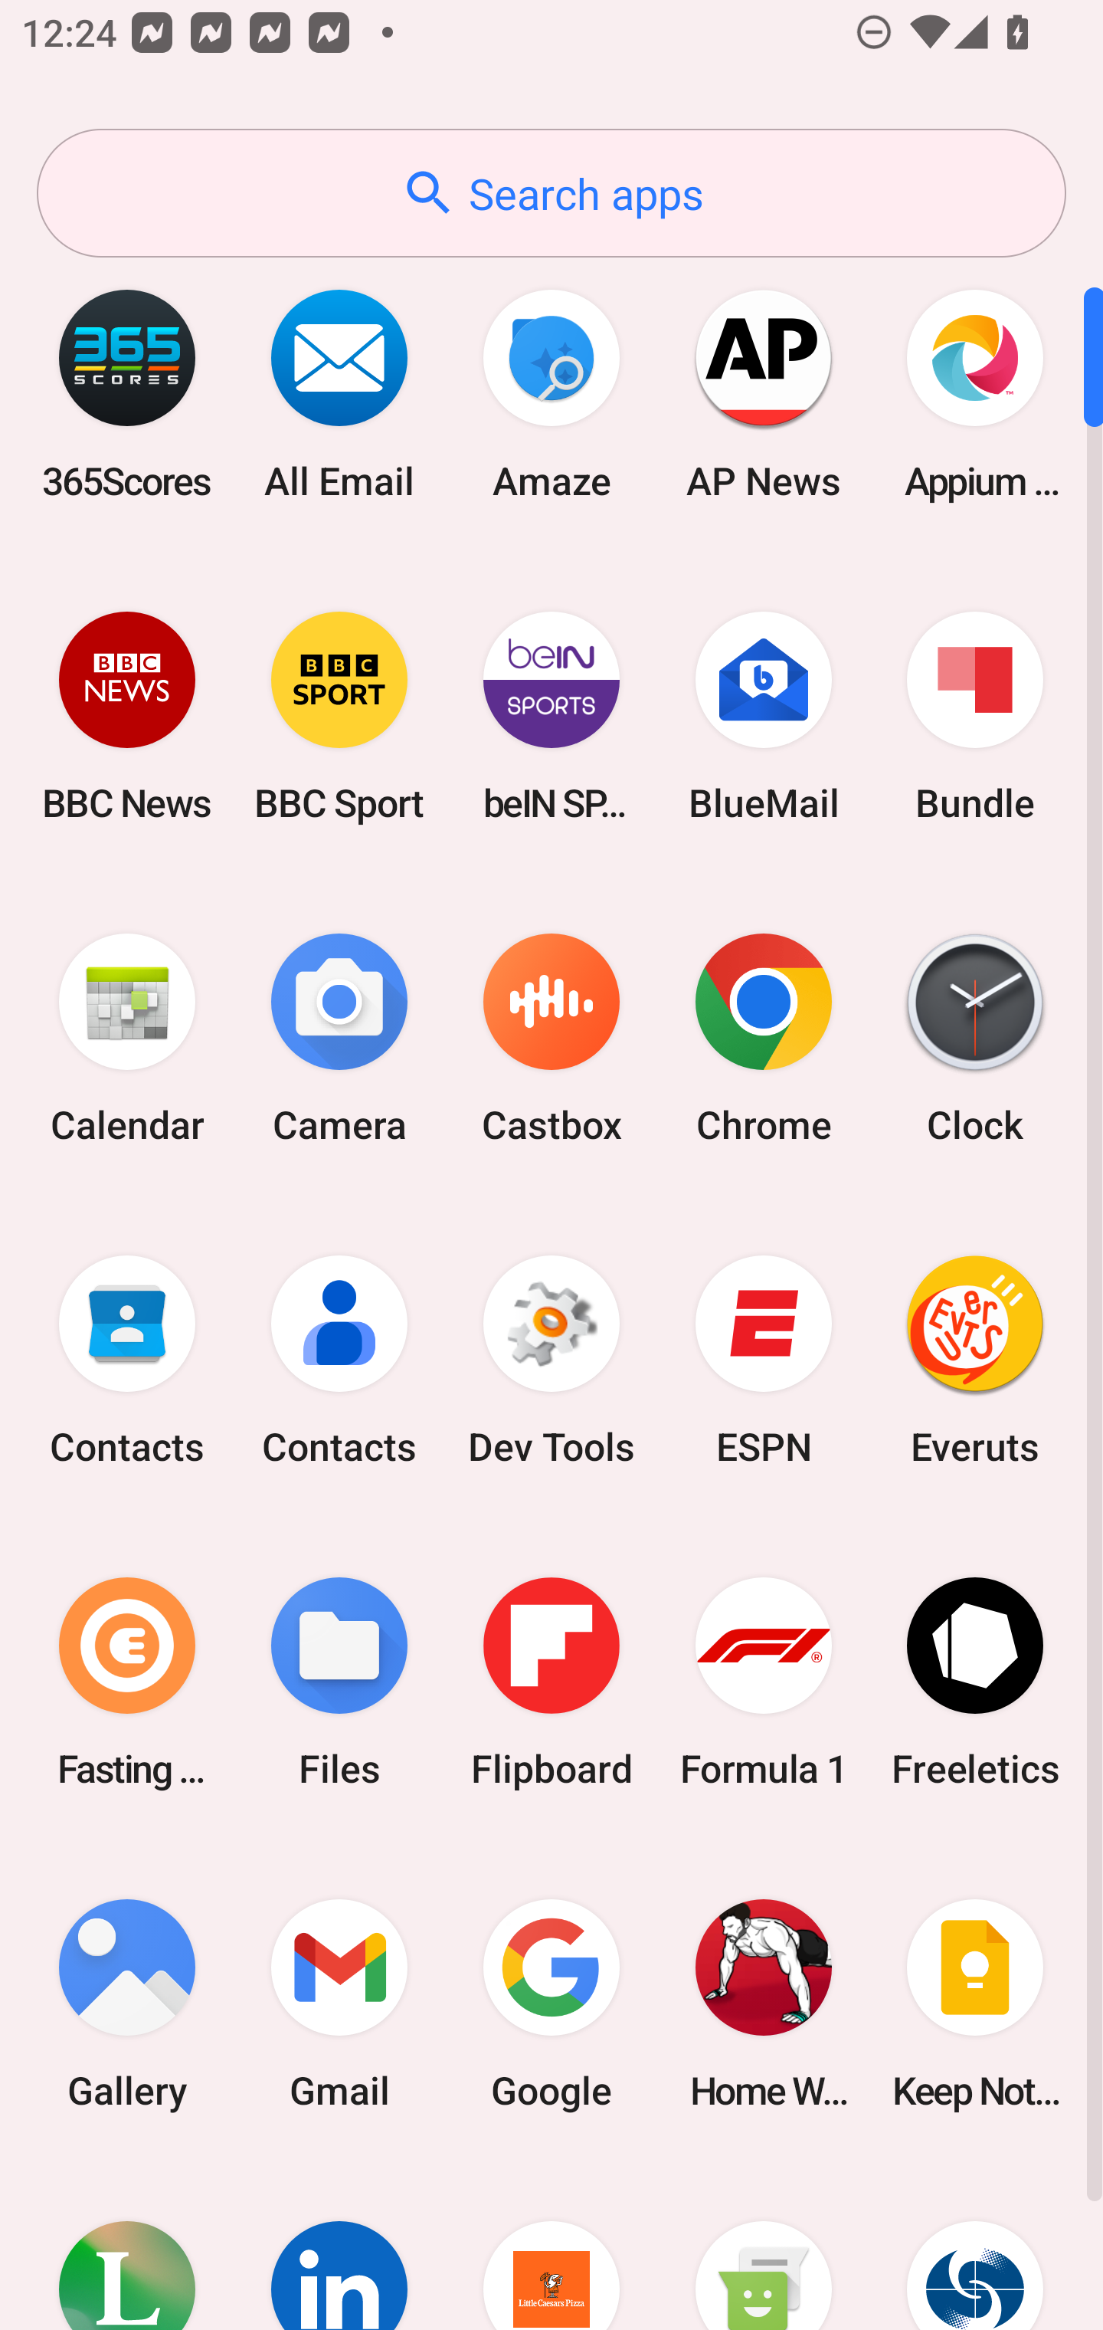 Image resolution: width=1103 pixels, height=2330 pixels. I want to click on Flipboard, so click(551, 1682).